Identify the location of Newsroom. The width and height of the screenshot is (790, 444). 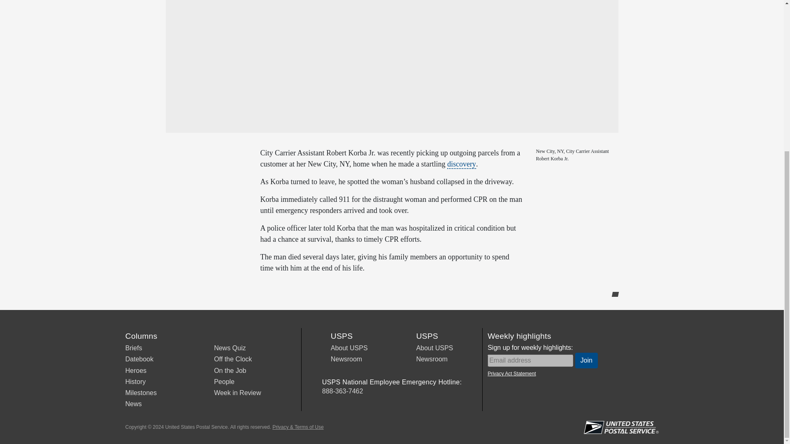
(431, 359).